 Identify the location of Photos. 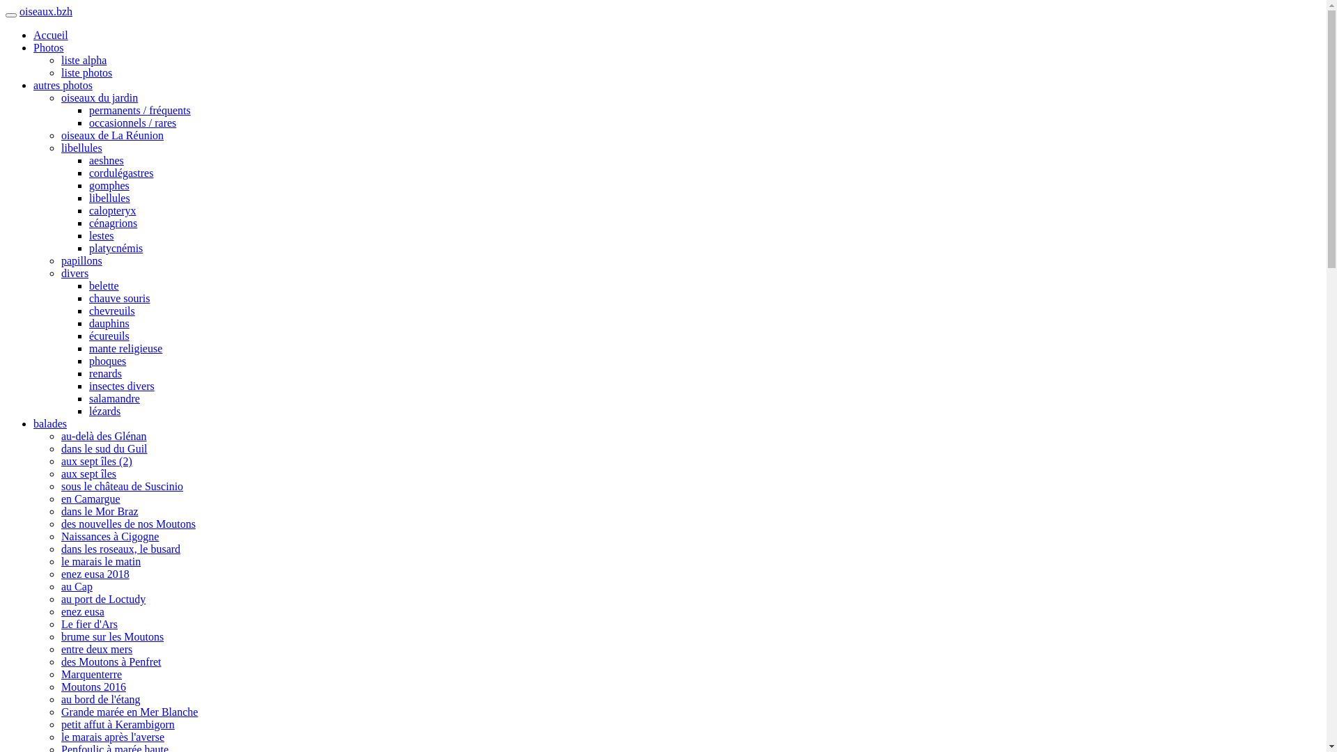
(49, 47).